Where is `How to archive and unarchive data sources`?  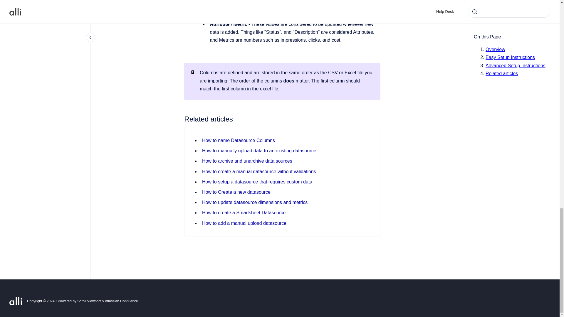
How to archive and unarchive data sources is located at coordinates (247, 161).